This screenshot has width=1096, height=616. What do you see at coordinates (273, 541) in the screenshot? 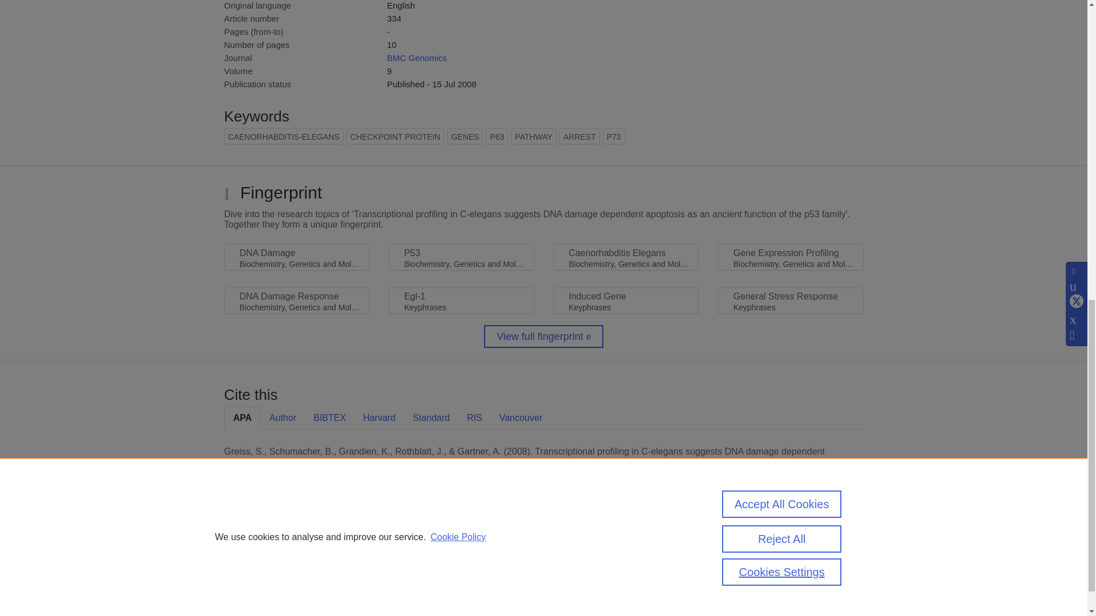
I see `Pure` at bounding box center [273, 541].